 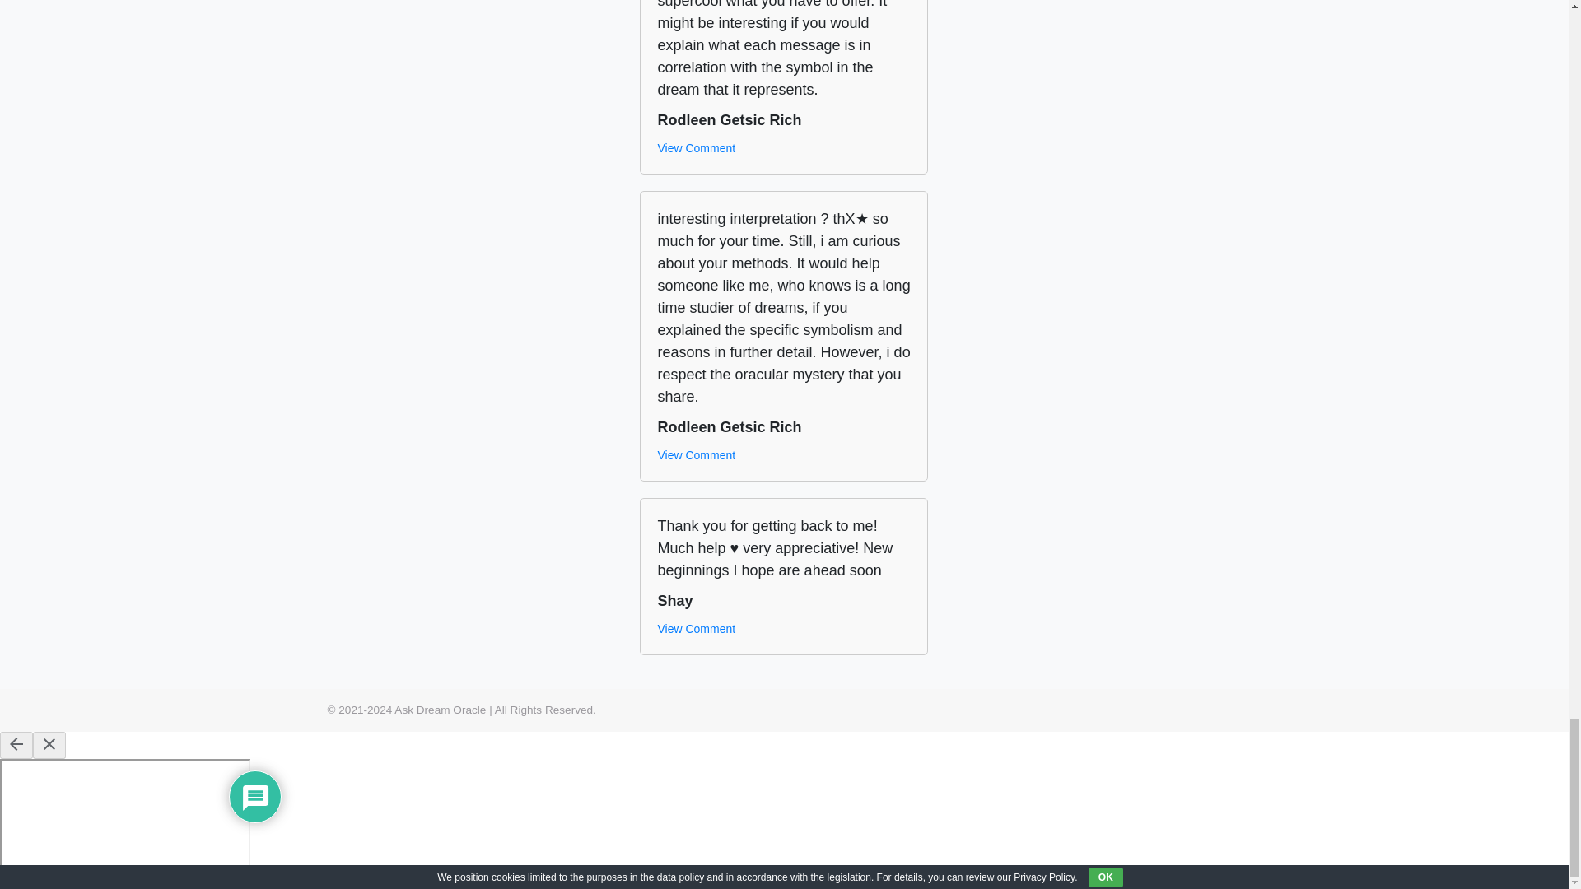 I want to click on View Comment, so click(x=696, y=455).